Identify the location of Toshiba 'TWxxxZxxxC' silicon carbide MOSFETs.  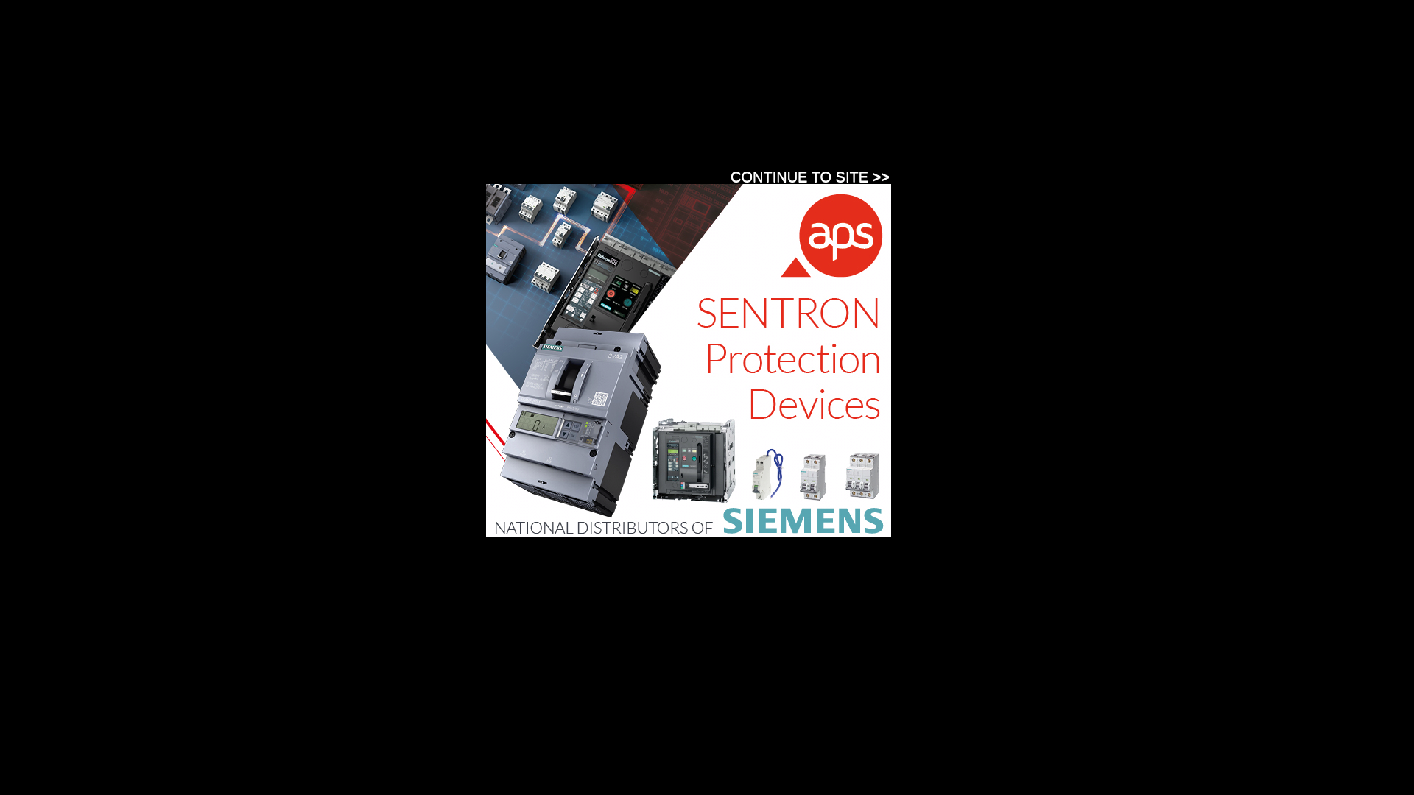
(374, 751).